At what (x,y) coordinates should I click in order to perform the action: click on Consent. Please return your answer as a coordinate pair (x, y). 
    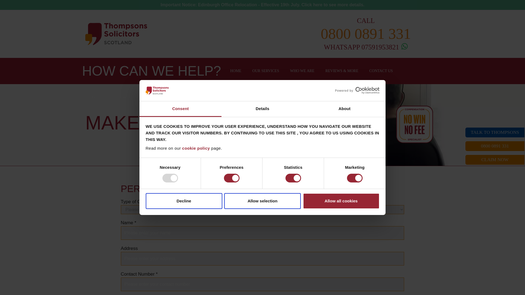
    Looking at the image, I should click on (180, 109).